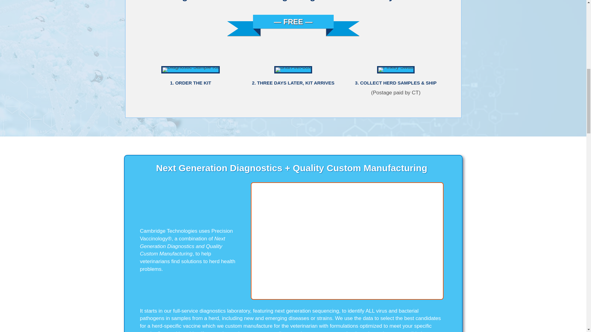 The image size is (591, 332). What do you see at coordinates (396, 70) in the screenshot?
I see `pinkeye swab 500x333` at bounding box center [396, 70].